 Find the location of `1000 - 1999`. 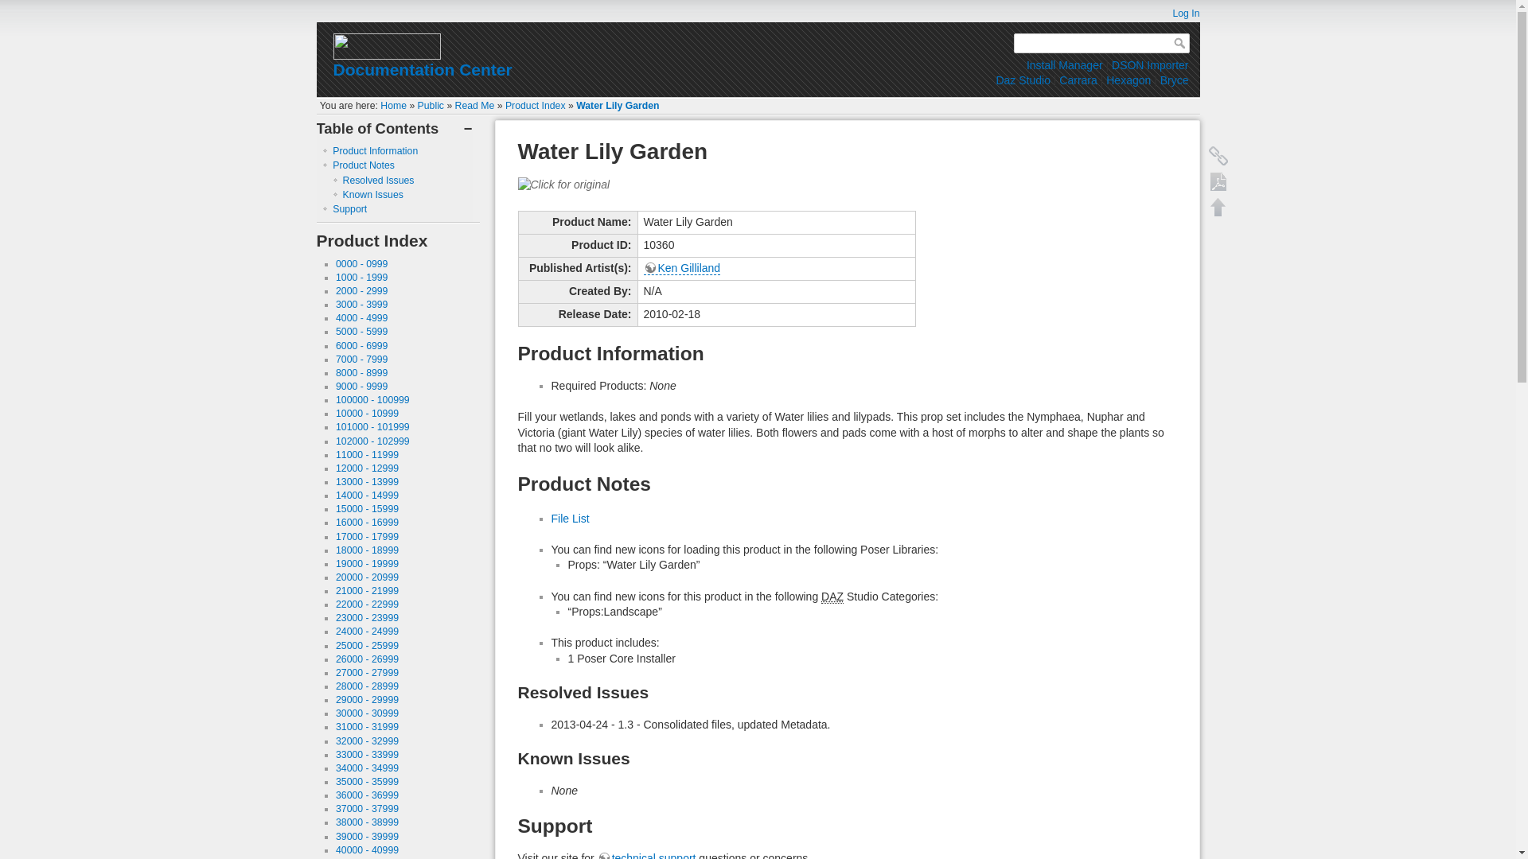

1000 - 1999 is located at coordinates (361, 278).